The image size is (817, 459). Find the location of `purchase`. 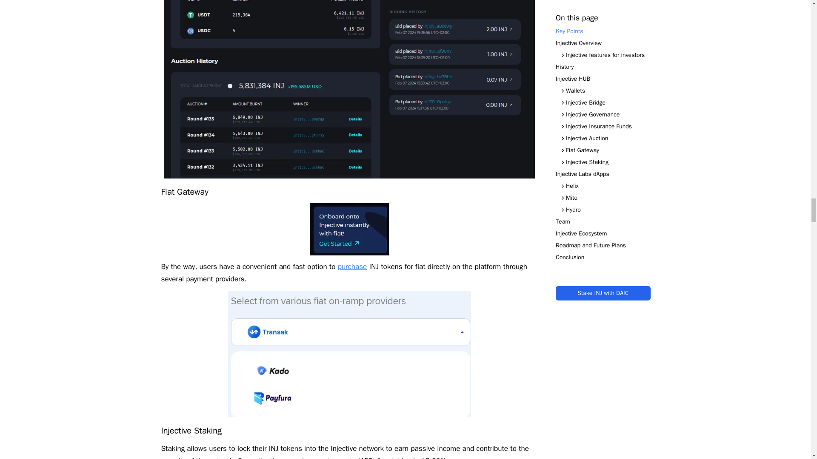

purchase is located at coordinates (352, 266).